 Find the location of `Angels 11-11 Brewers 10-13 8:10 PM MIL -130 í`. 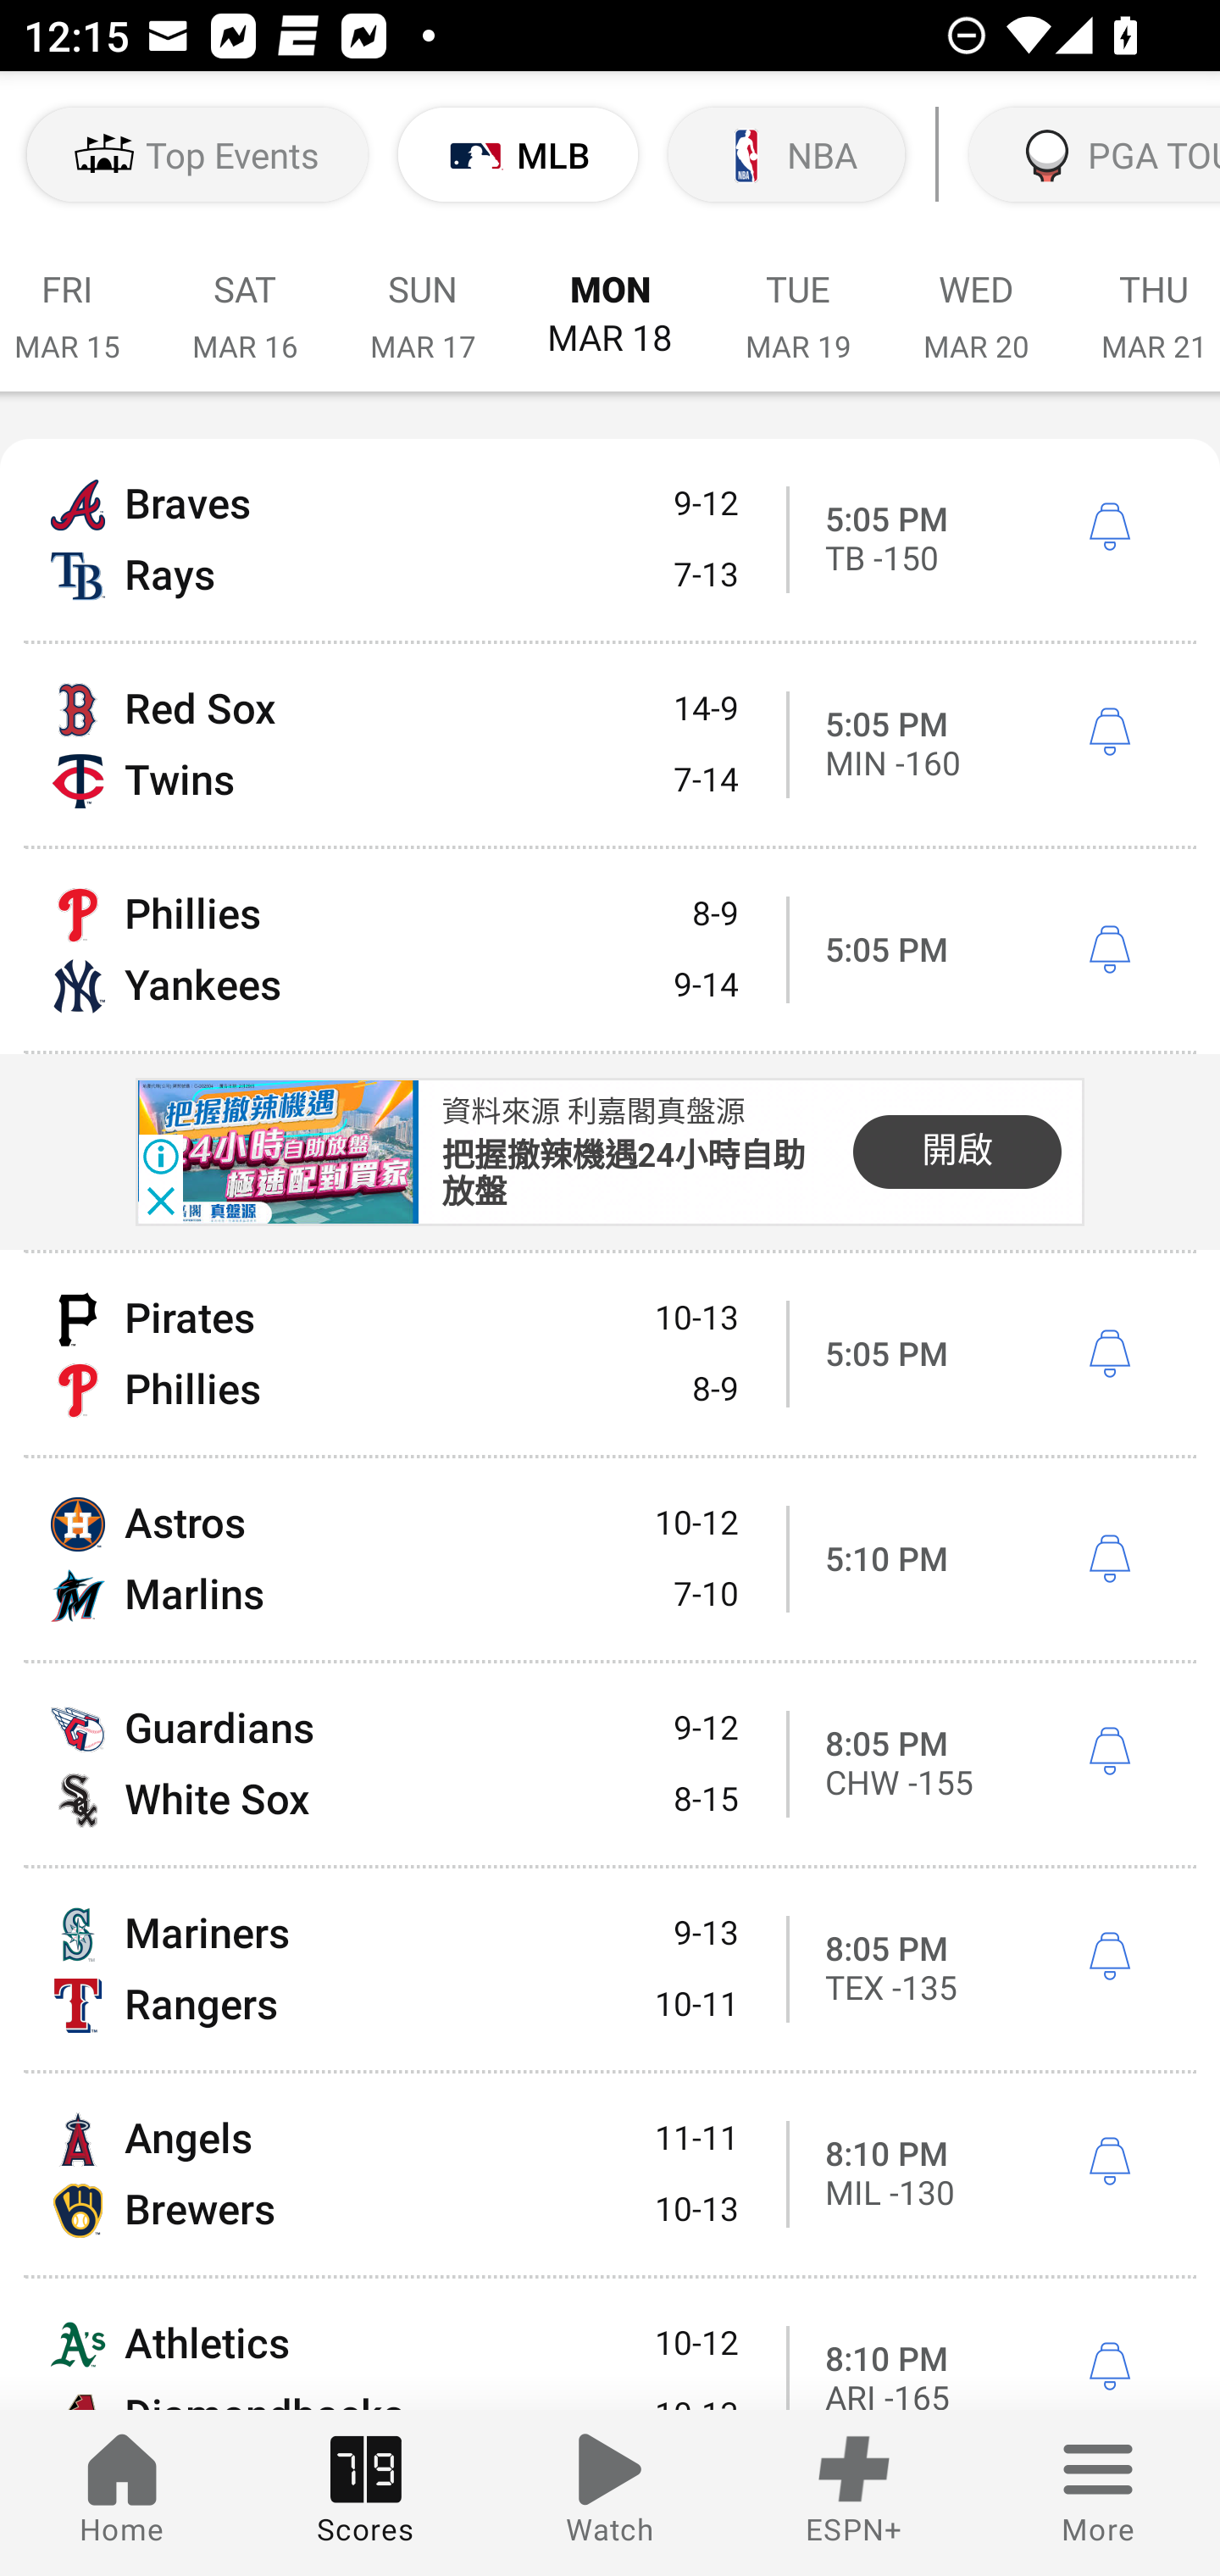

Angels 11-11 Brewers 10-13 8:10 PM MIL -130 í is located at coordinates (610, 2174).